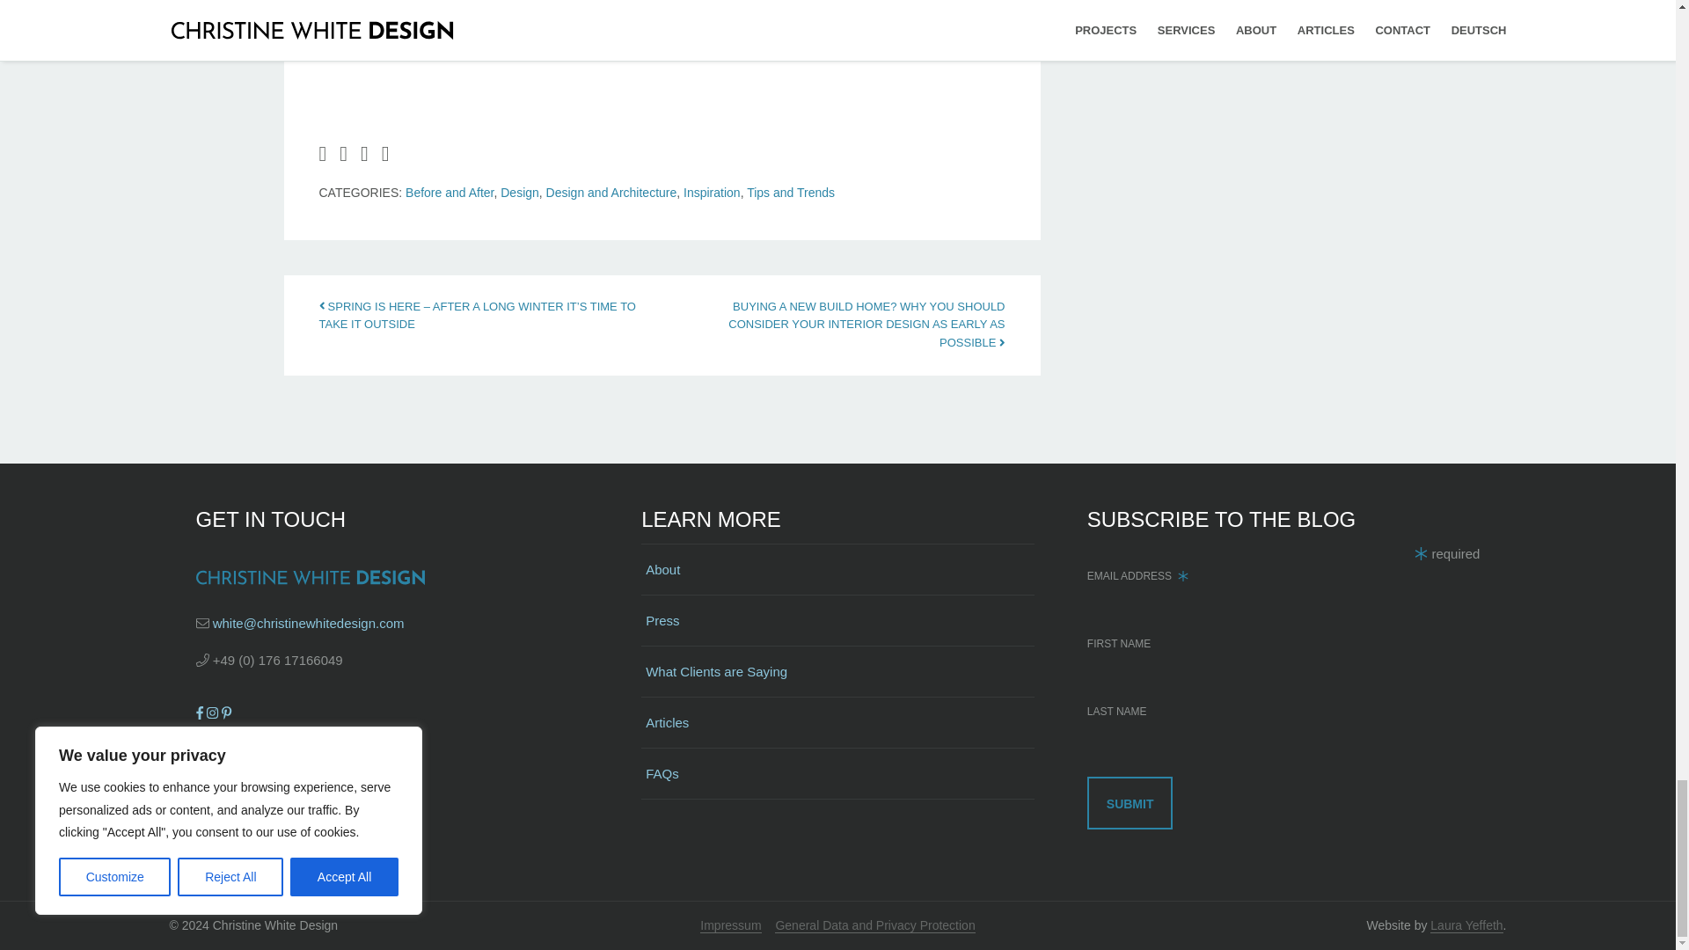  I want to click on Design and Architecture, so click(611, 192).